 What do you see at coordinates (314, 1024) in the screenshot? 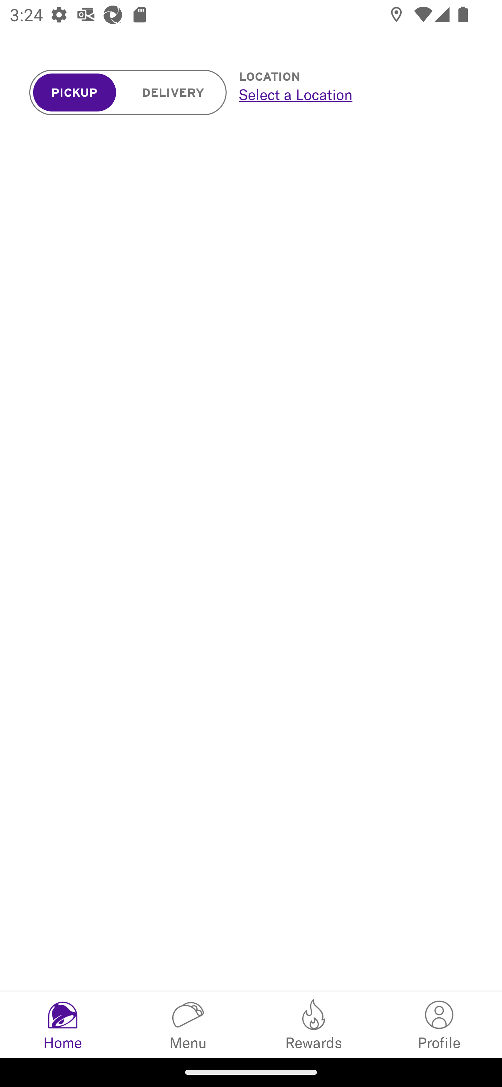
I see `Rewards` at bounding box center [314, 1024].